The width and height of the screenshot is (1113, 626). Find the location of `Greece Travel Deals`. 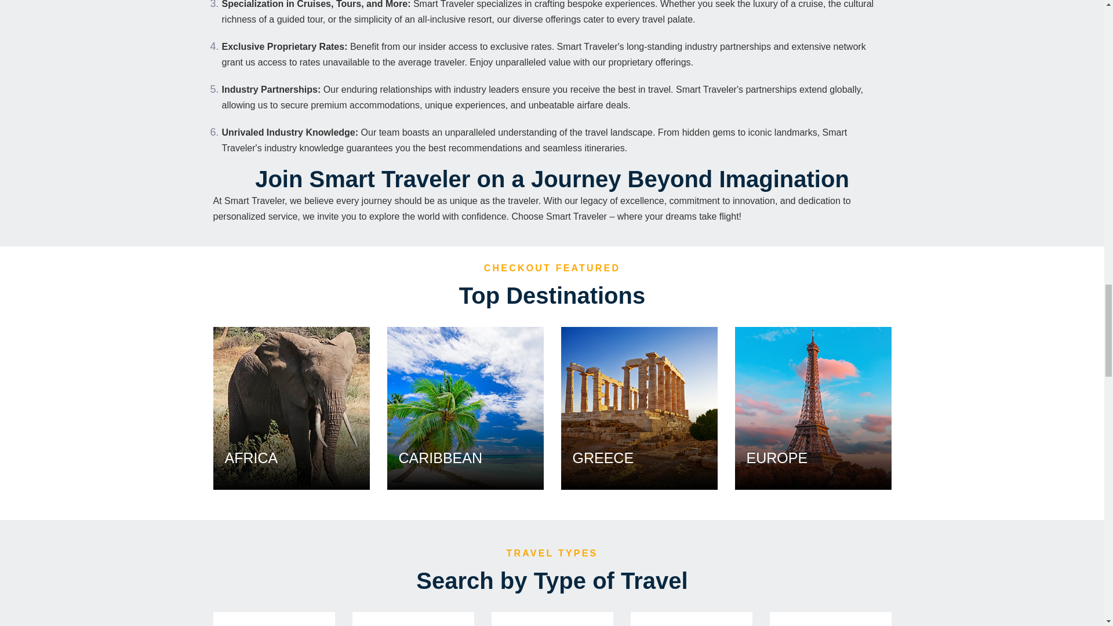

Greece Travel Deals is located at coordinates (639, 407).